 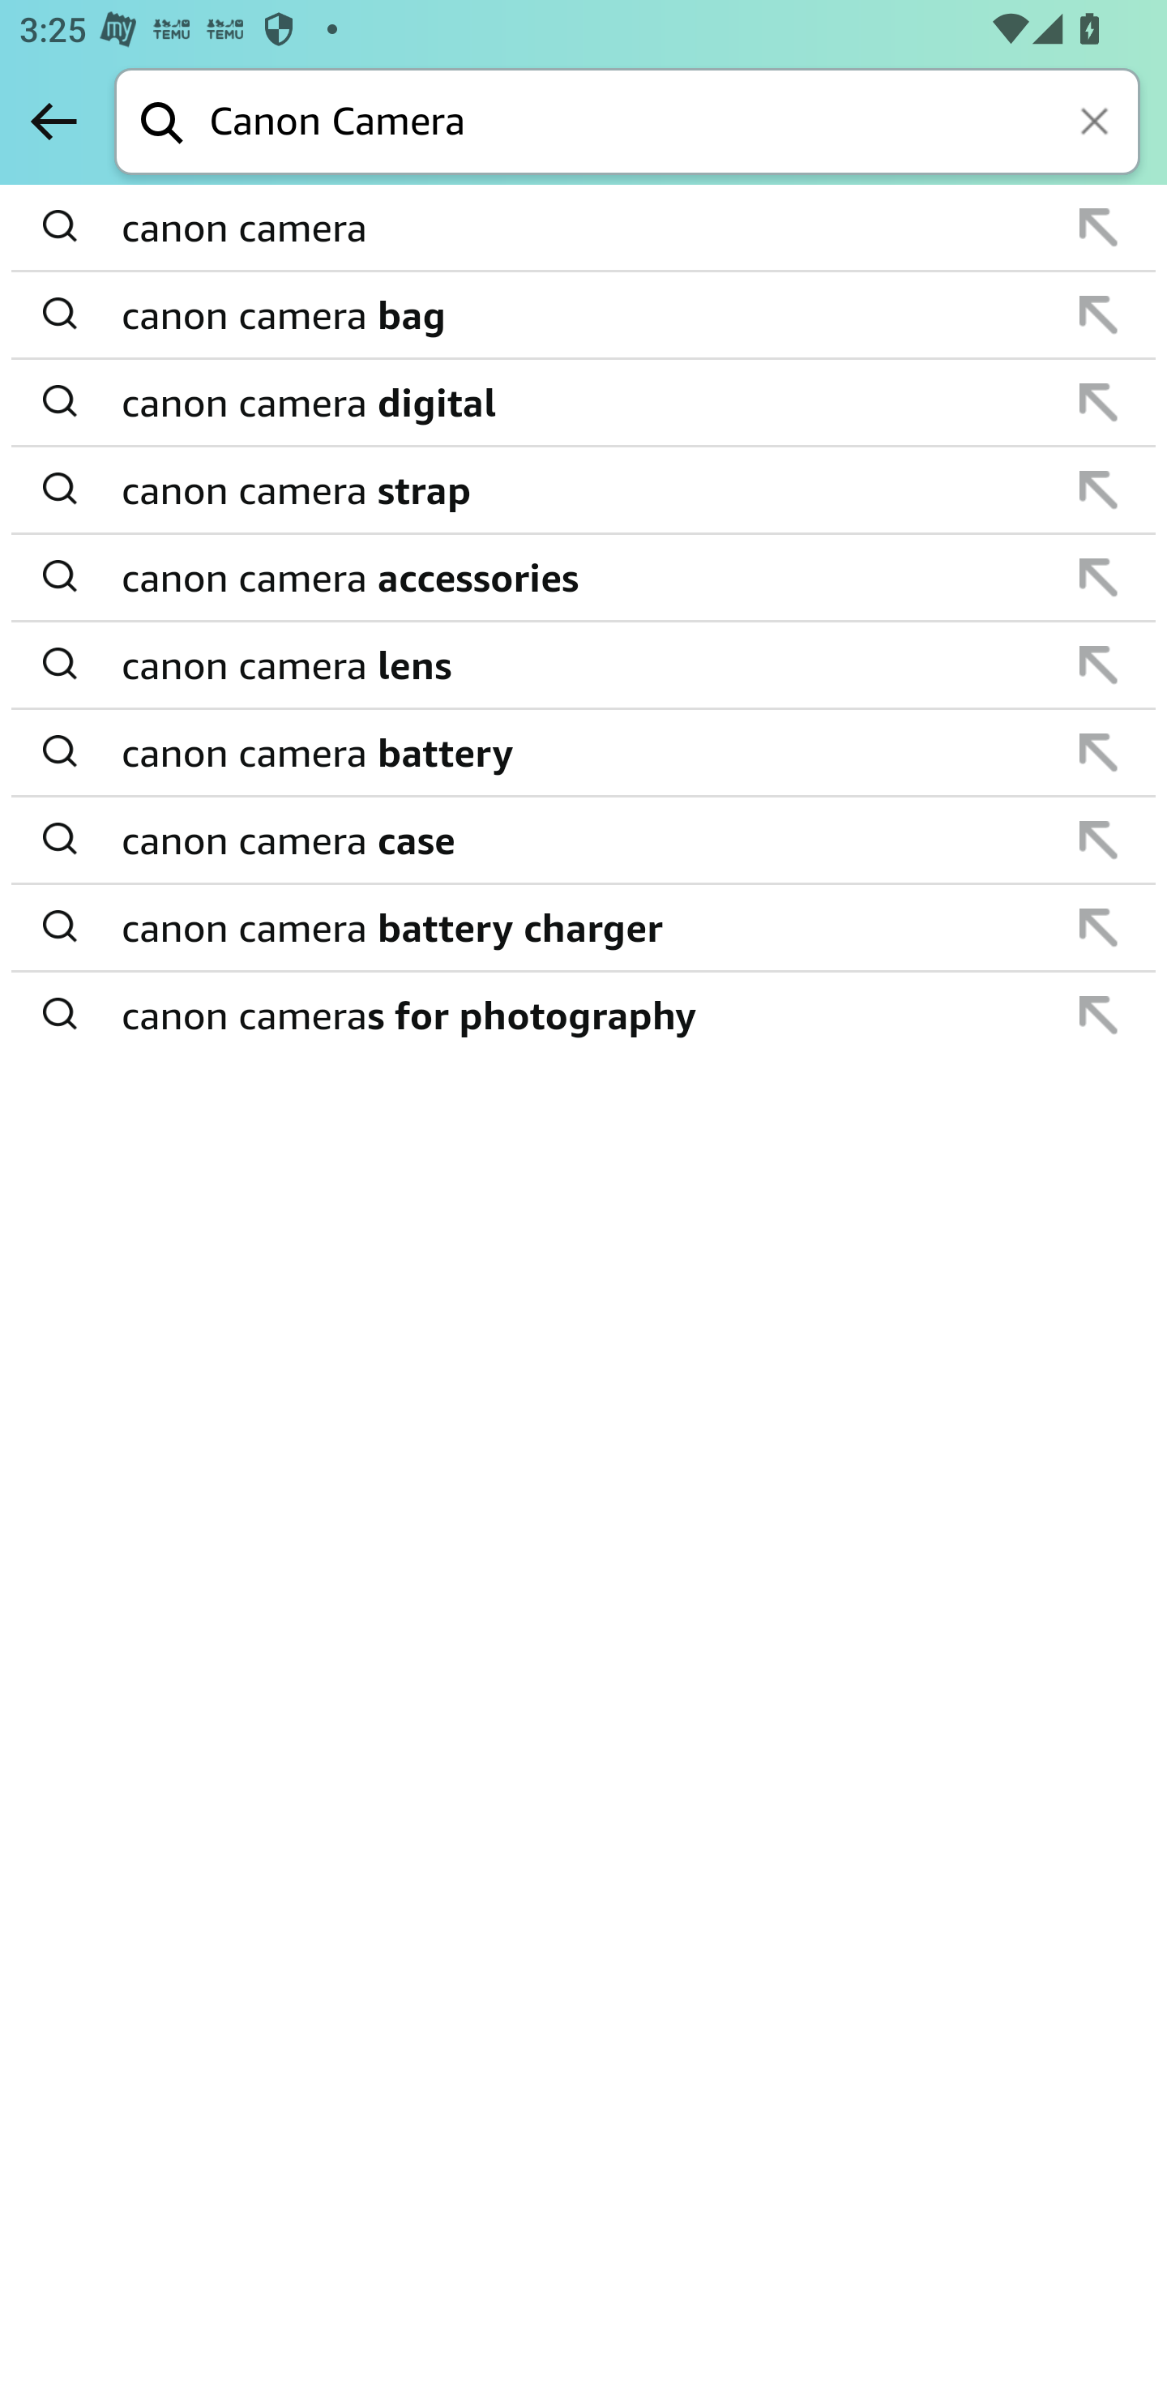 What do you see at coordinates (585, 314) in the screenshot?
I see `canon camera bag` at bounding box center [585, 314].